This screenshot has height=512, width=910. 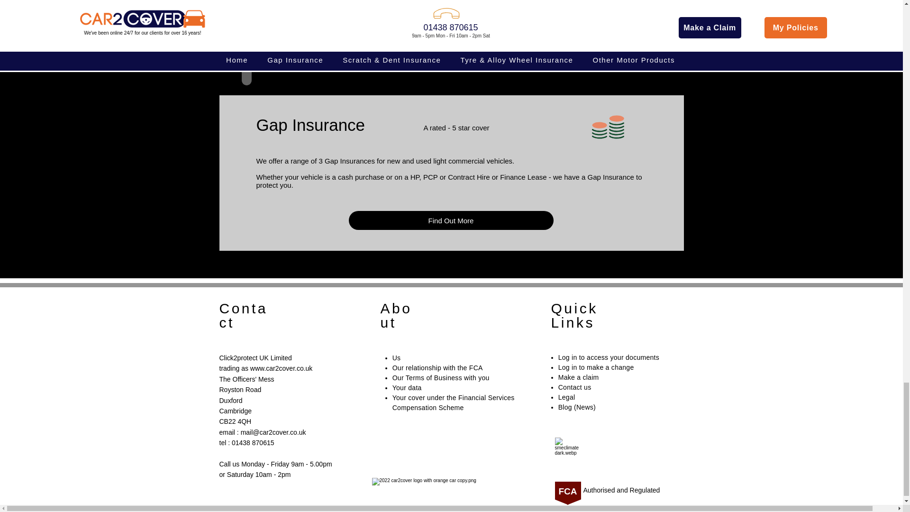 I want to click on Your data, so click(x=407, y=388).